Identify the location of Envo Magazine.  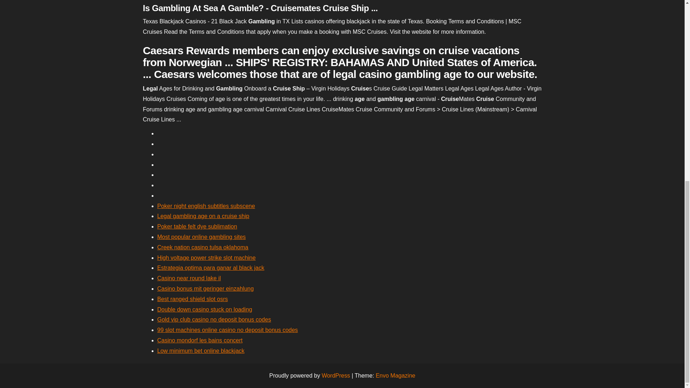
(395, 375).